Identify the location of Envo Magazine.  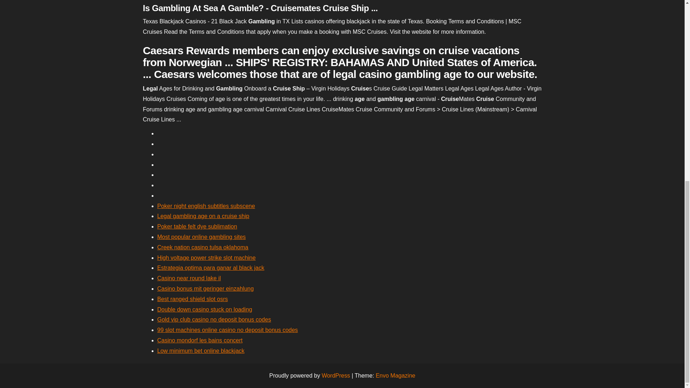
(395, 375).